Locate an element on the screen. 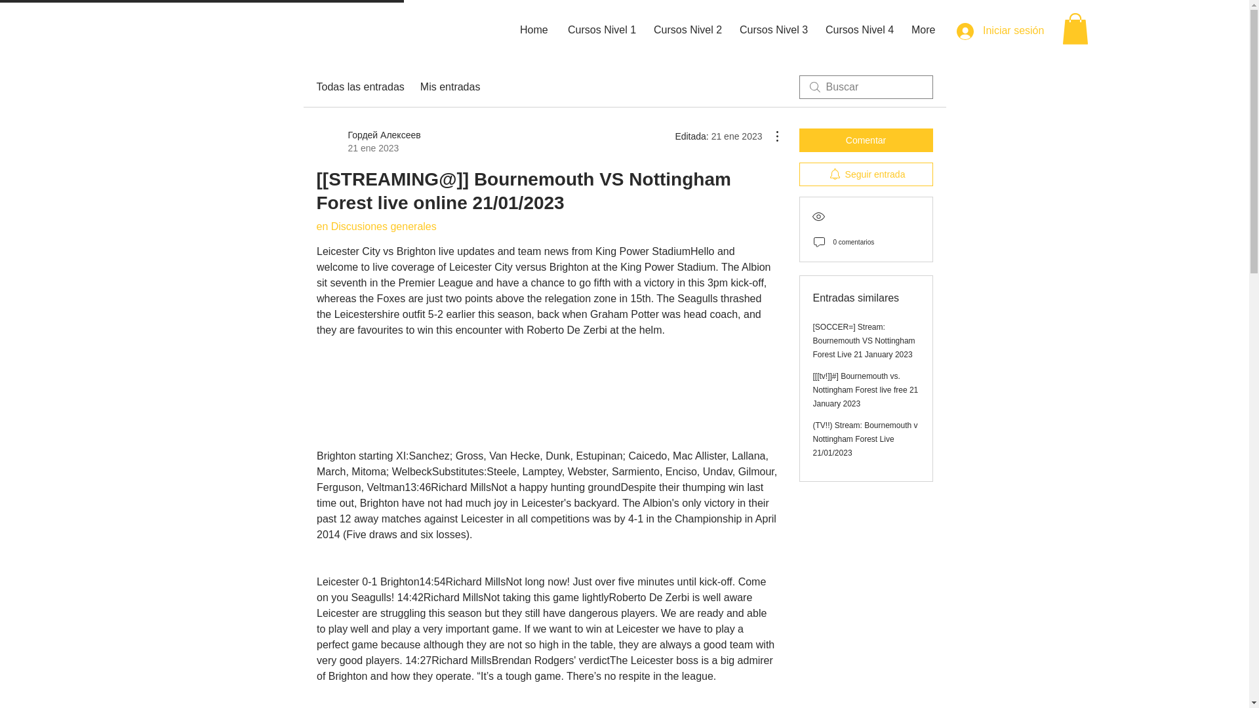 This screenshot has height=708, width=1259. Cursos Nivel 2 is located at coordinates (687, 30).